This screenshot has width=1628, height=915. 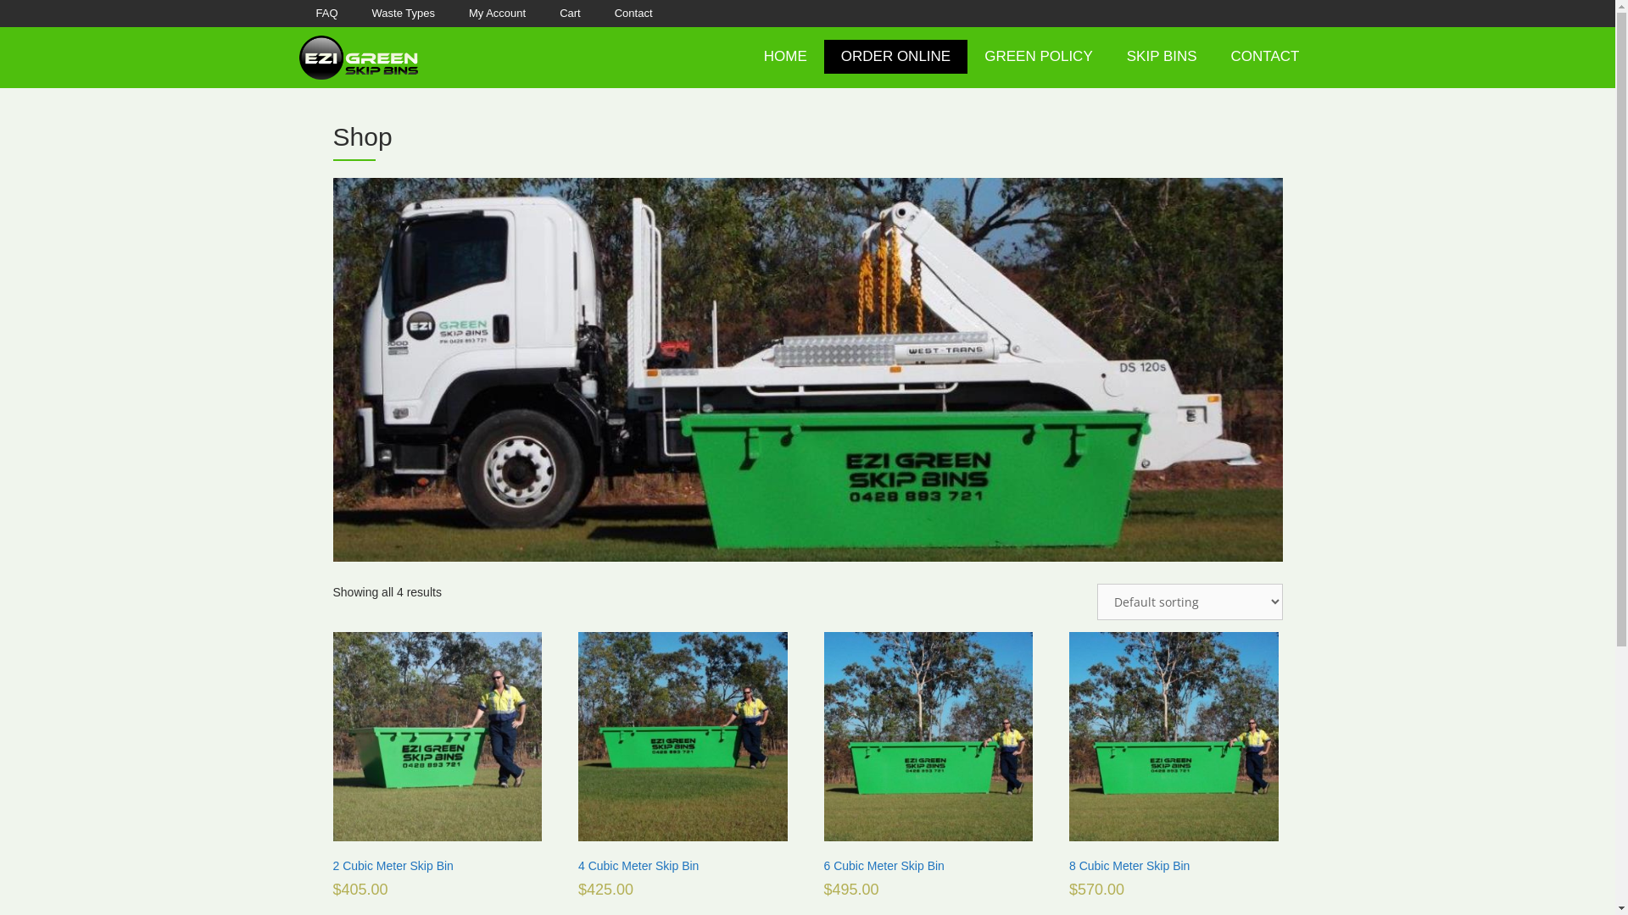 I want to click on GREEN POLICY, so click(x=1039, y=57).